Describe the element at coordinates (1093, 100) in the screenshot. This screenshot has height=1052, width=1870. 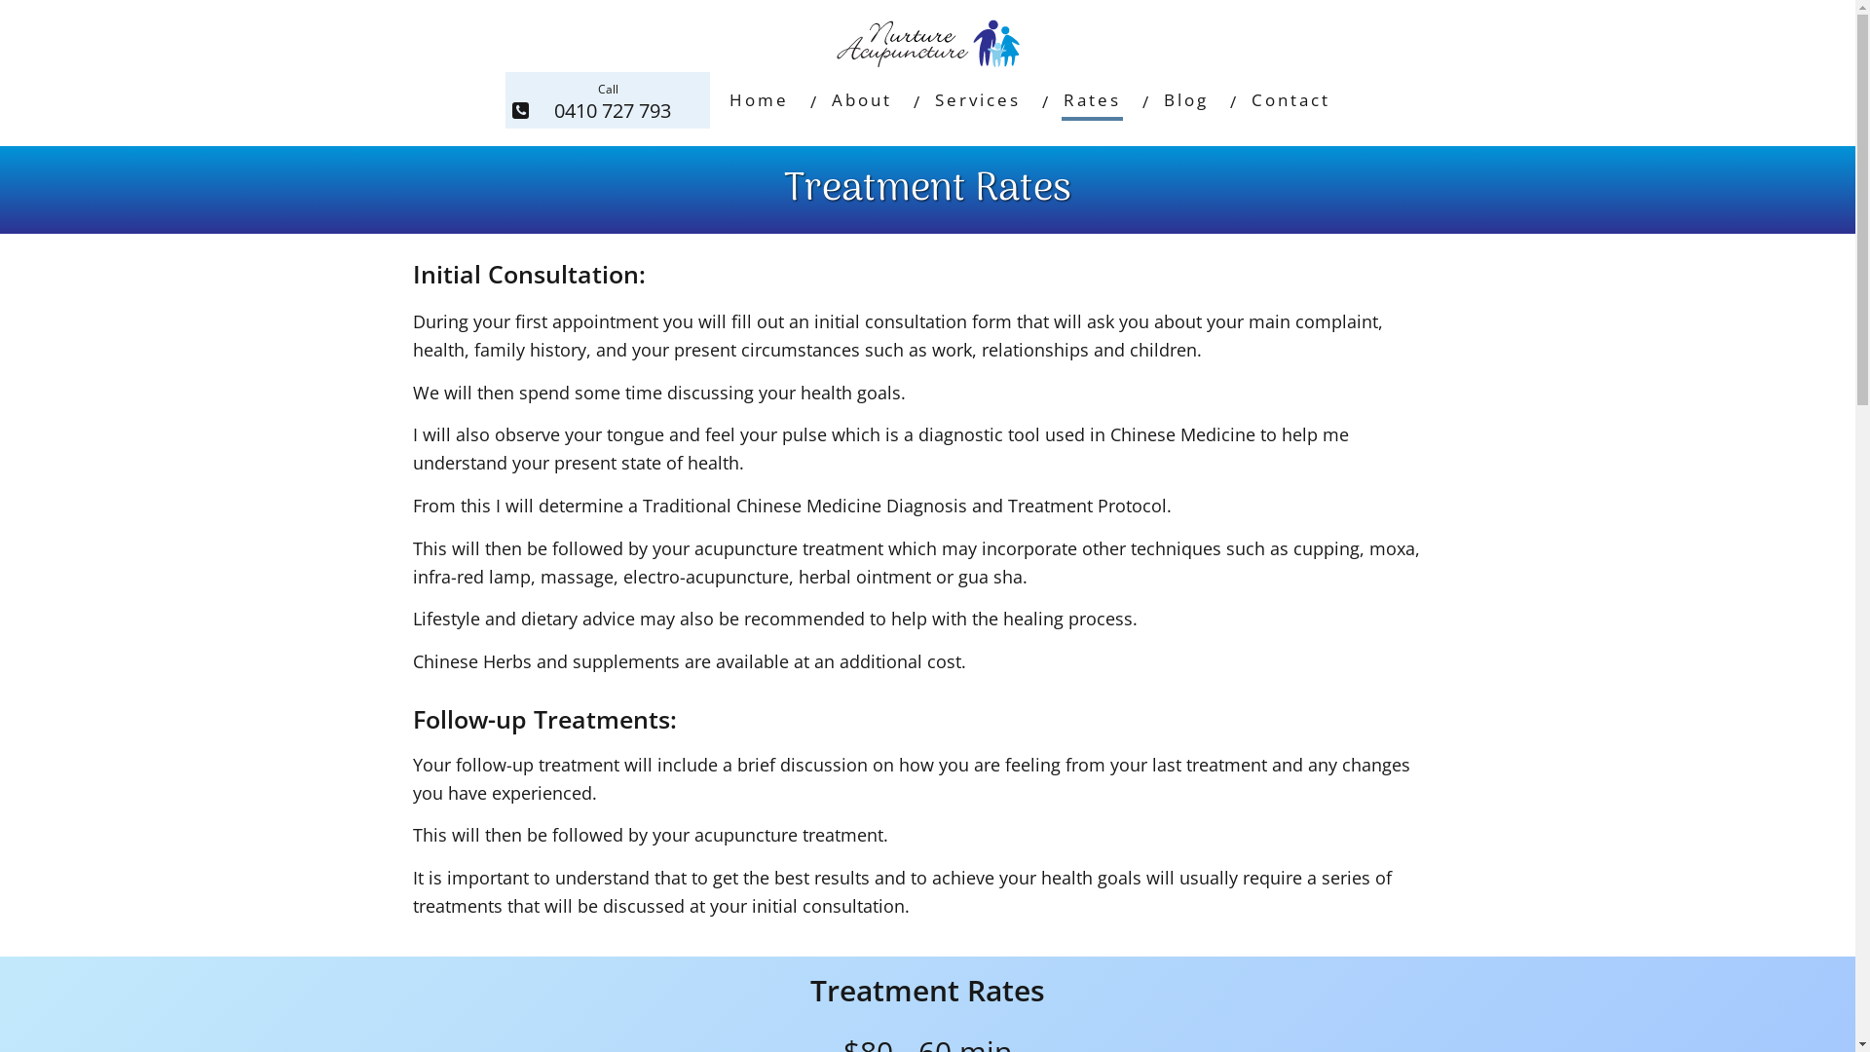
I see `Rates` at that location.